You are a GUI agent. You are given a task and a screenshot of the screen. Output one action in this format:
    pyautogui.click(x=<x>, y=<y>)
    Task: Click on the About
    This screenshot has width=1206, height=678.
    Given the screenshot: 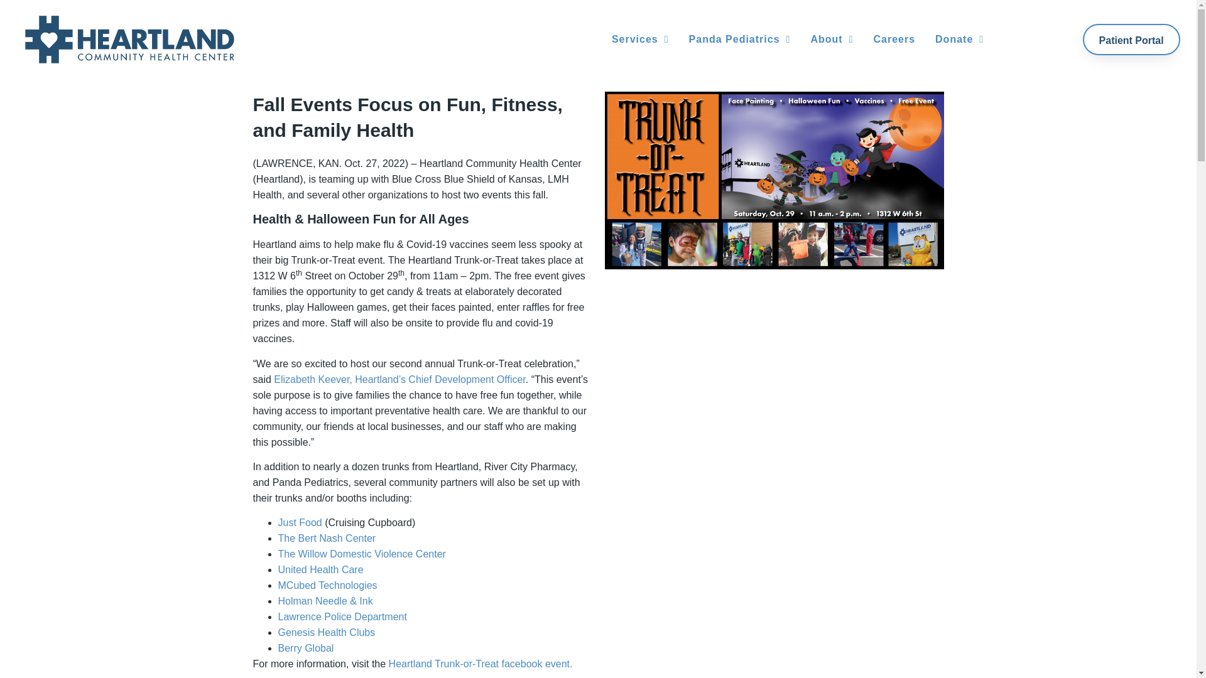 What is the action you would take?
    pyautogui.click(x=832, y=40)
    